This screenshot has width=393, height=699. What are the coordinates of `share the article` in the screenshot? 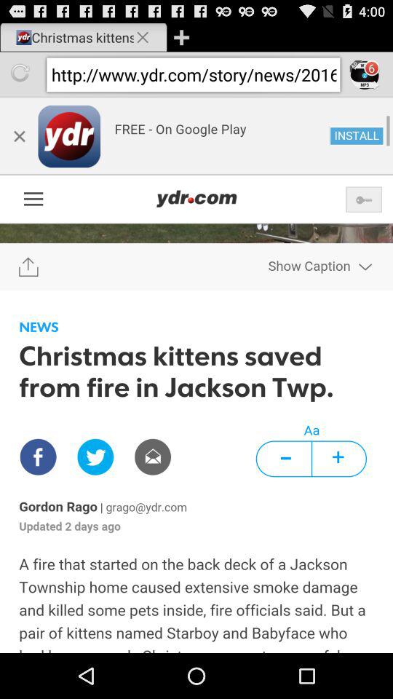 It's located at (196, 375).